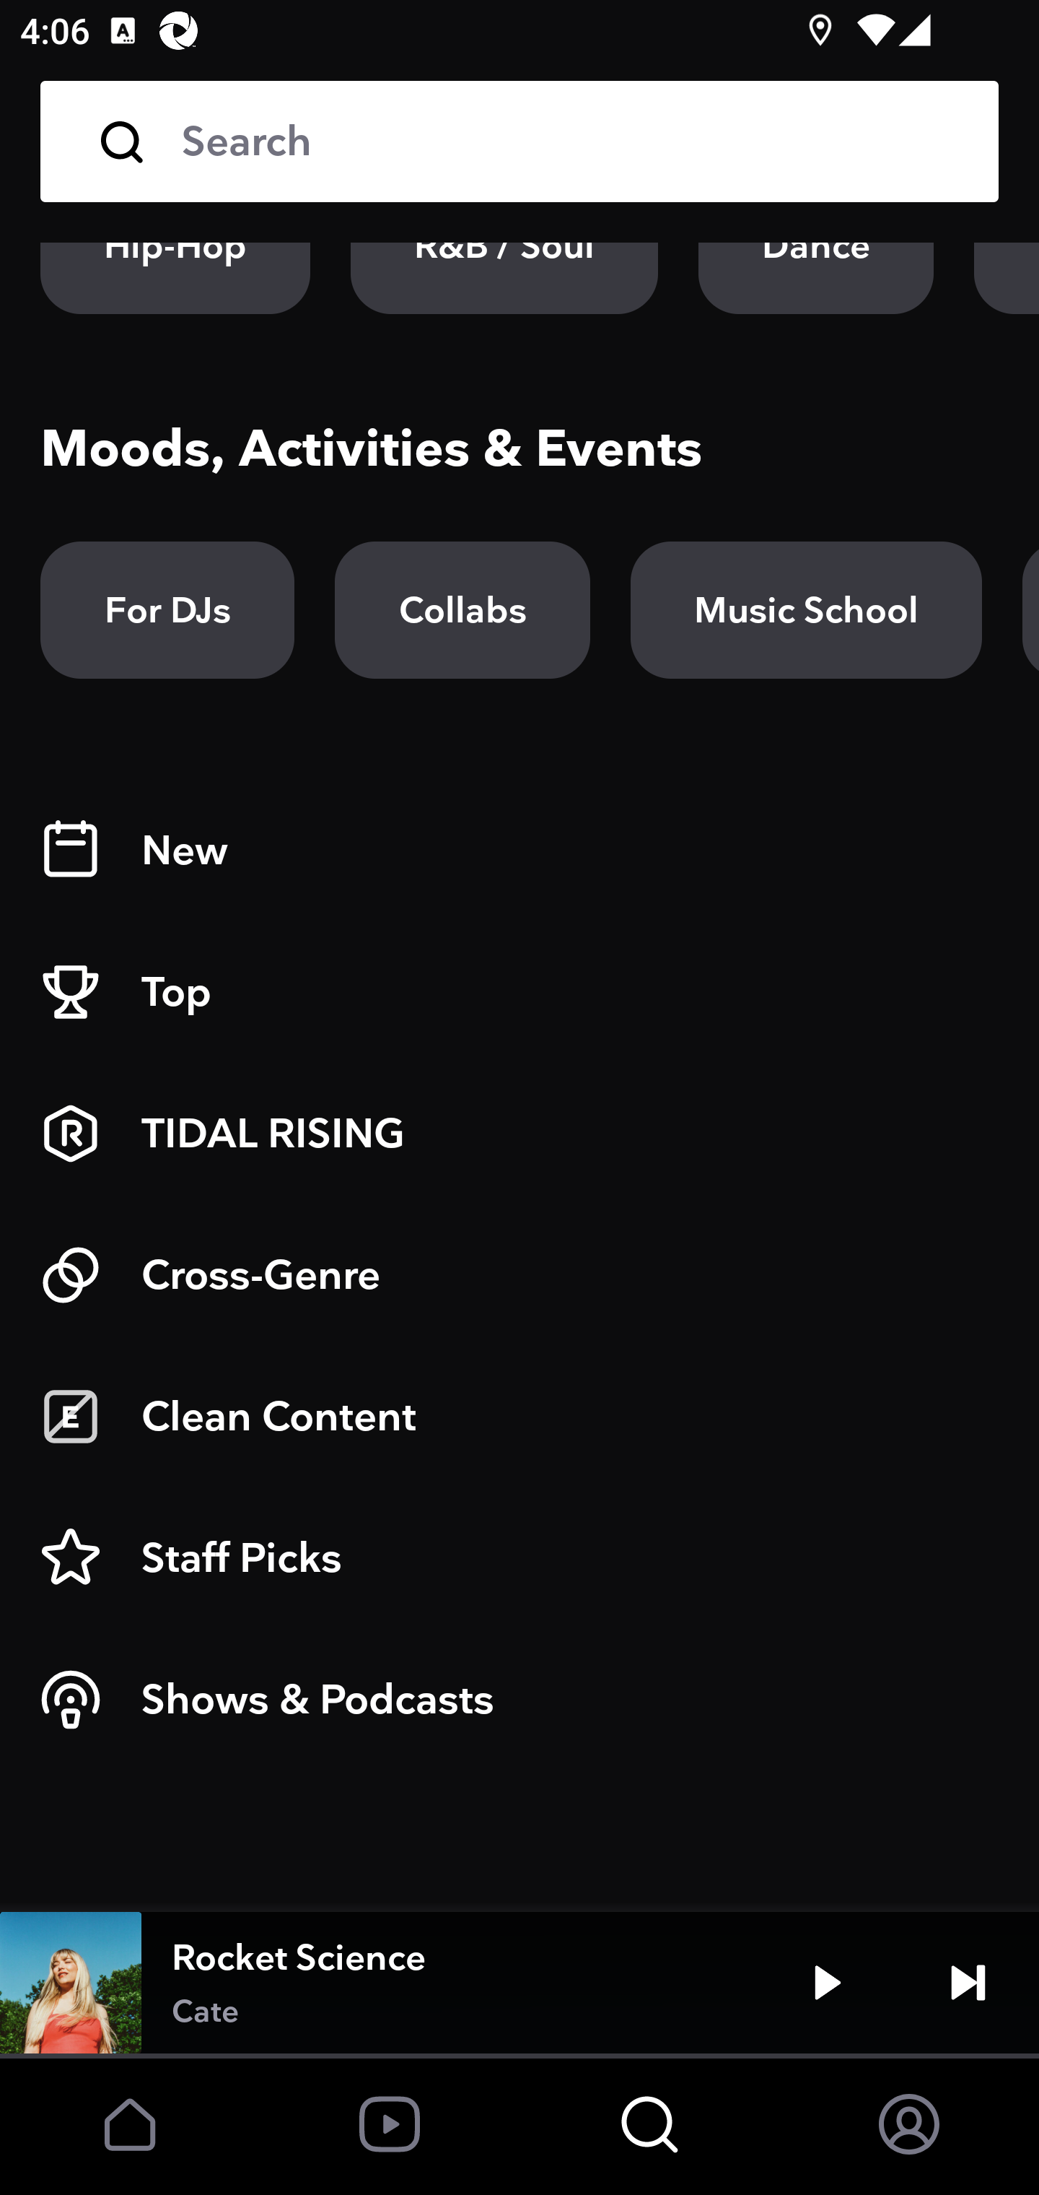 Image resolution: width=1039 pixels, height=2195 pixels. I want to click on For DJs, so click(167, 609).